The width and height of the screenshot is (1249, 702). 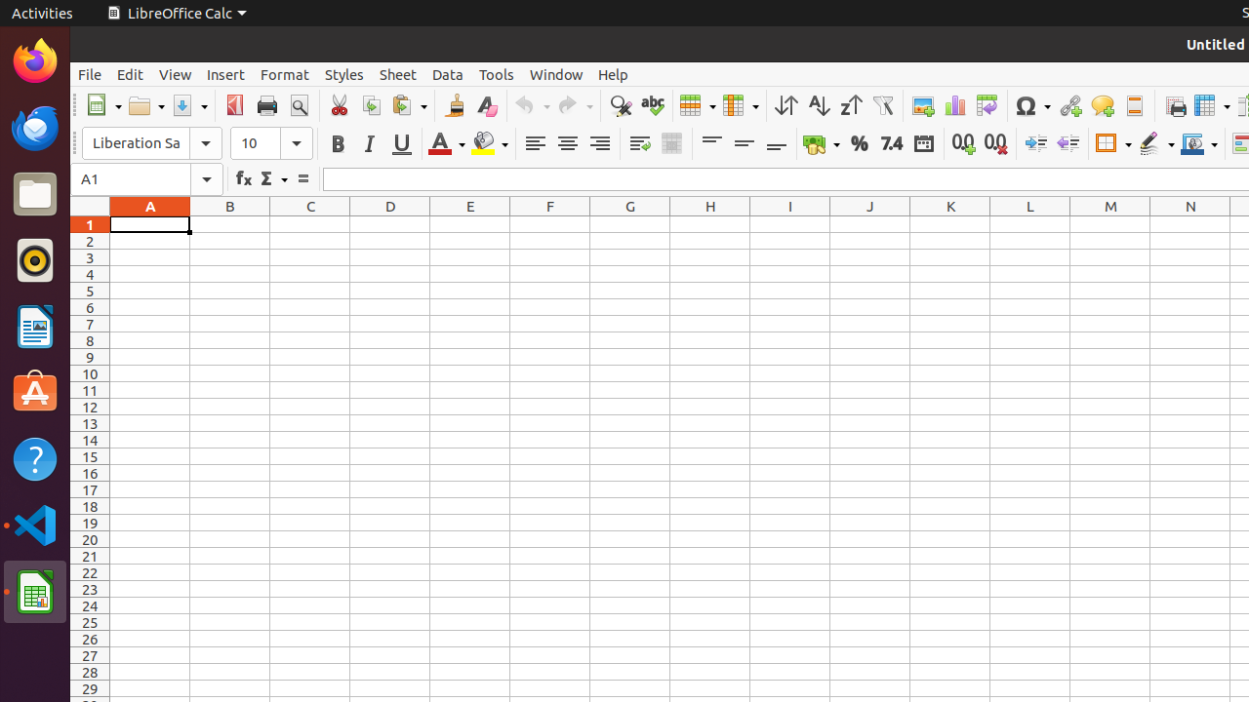 What do you see at coordinates (35, 458) in the screenshot?
I see `Help` at bounding box center [35, 458].